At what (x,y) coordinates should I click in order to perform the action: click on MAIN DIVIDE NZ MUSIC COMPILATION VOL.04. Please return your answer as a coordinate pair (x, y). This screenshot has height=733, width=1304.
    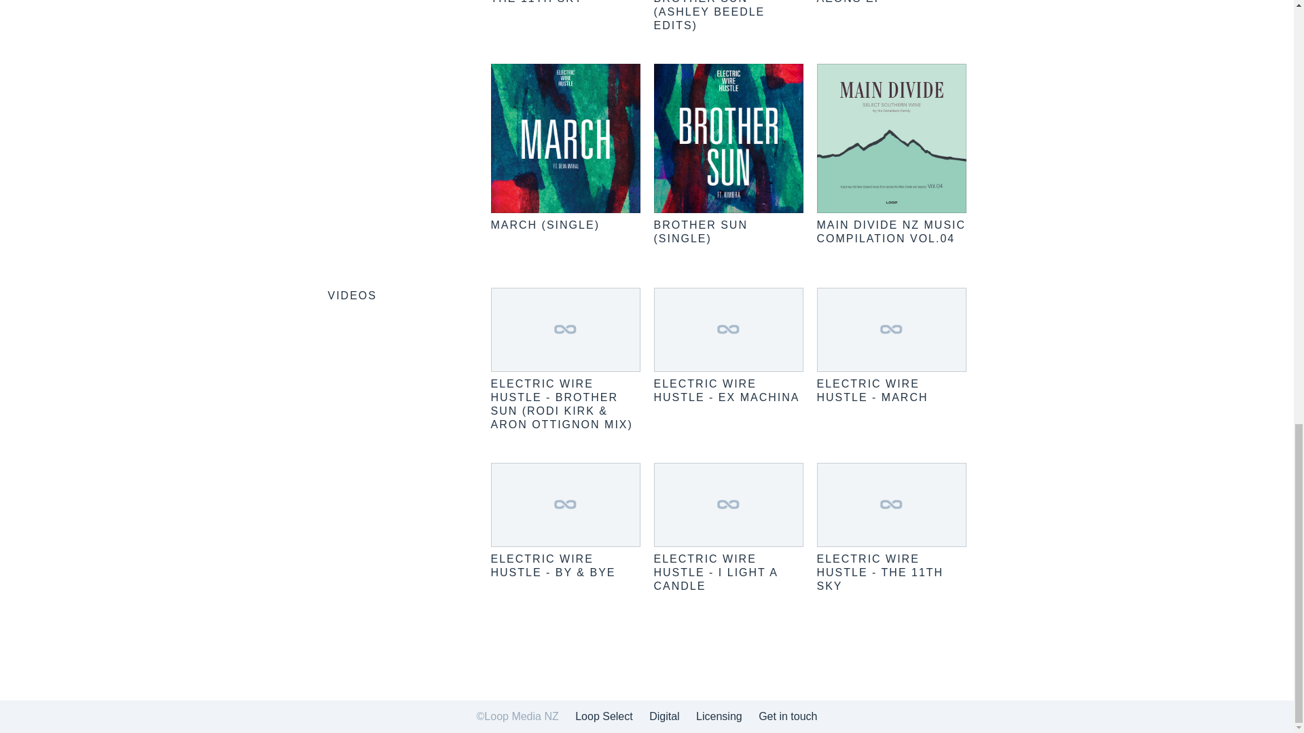
    Looking at the image, I should click on (891, 231).